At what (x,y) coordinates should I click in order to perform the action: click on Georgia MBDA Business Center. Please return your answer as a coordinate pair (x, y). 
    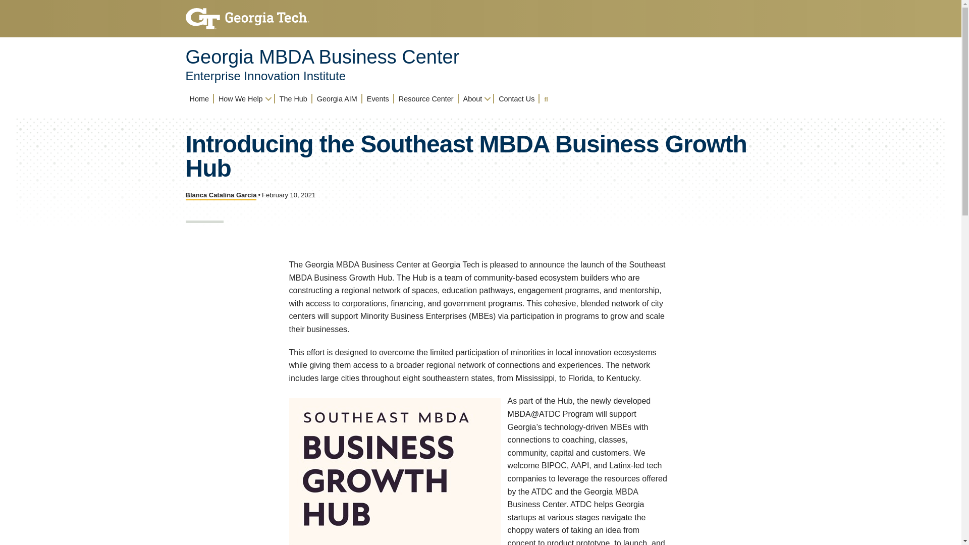
    Looking at the image, I should click on (322, 57).